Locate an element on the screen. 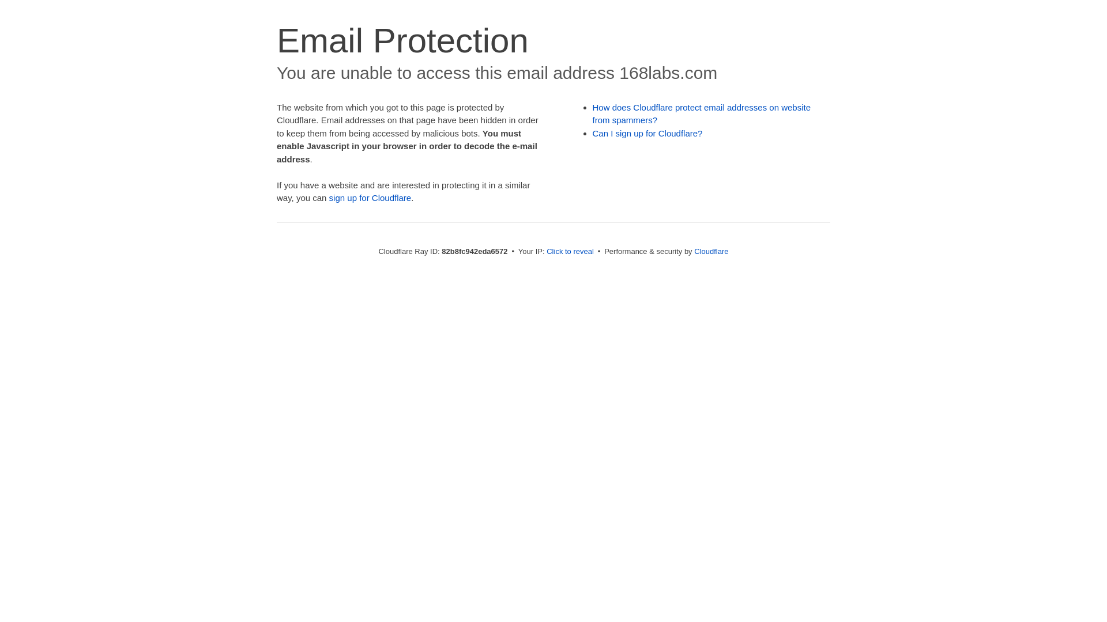 Image resolution: width=1107 pixels, height=622 pixels. Can I sign up for Cloudflare? is located at coordinates (648, 134).